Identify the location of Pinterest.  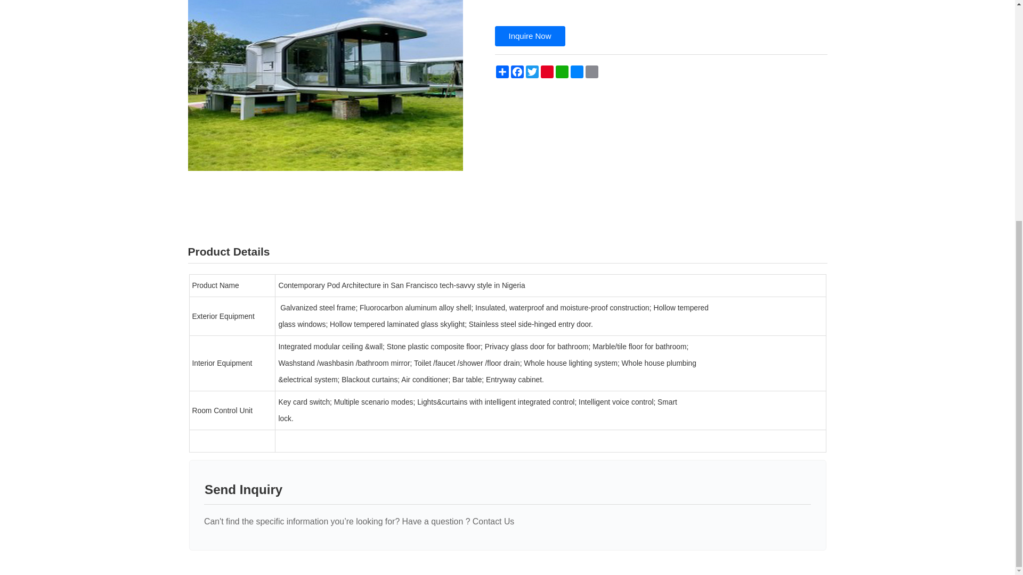
(547, 71).